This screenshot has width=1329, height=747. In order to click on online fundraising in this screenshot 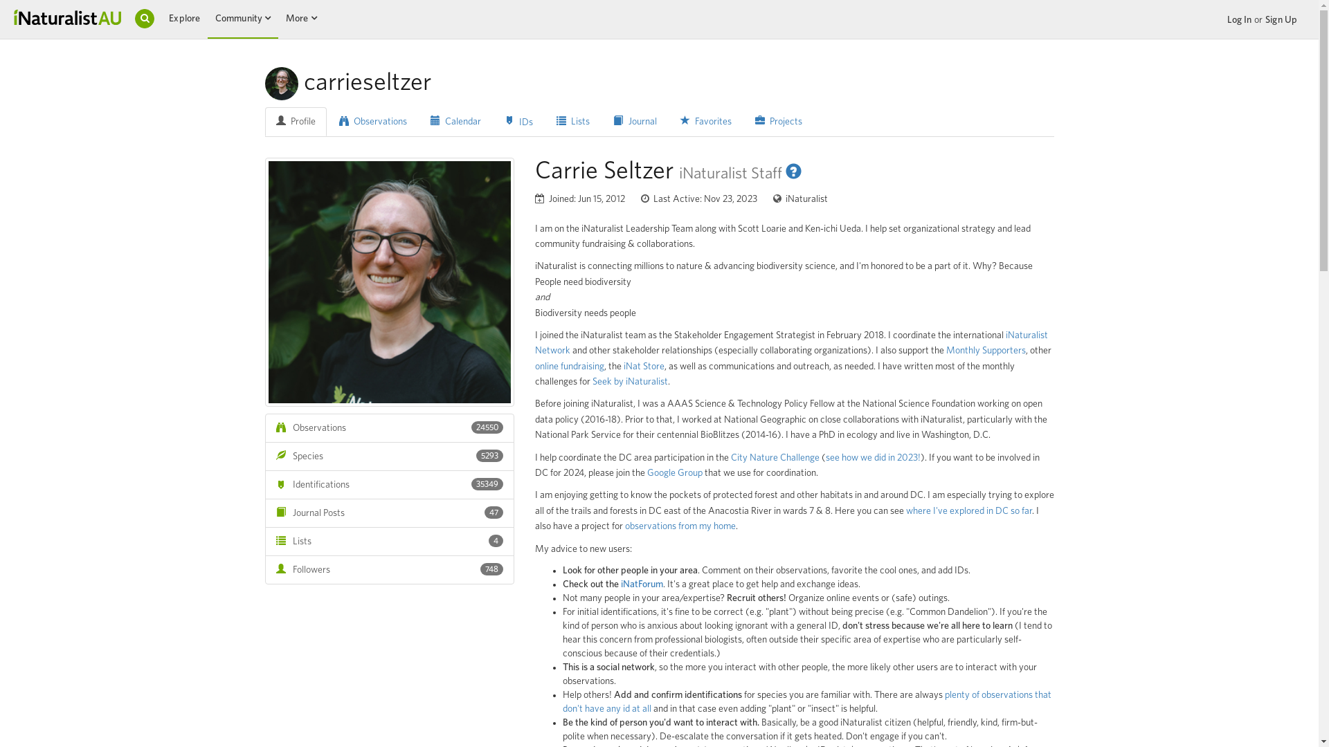, I will do `click(569, 367)`.